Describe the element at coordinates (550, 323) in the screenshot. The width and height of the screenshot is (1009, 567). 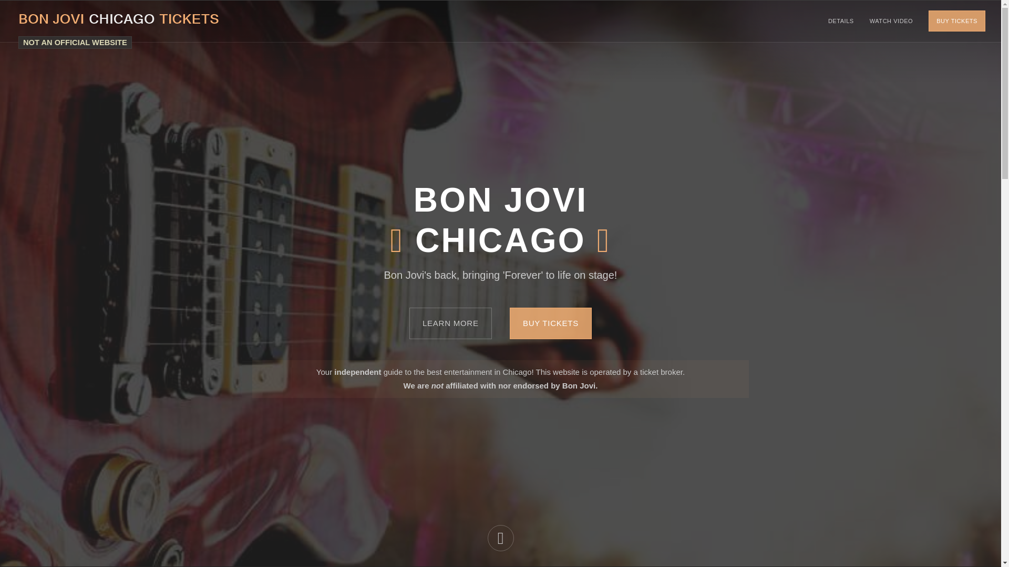
I see `BUY TICKETS` at that location.